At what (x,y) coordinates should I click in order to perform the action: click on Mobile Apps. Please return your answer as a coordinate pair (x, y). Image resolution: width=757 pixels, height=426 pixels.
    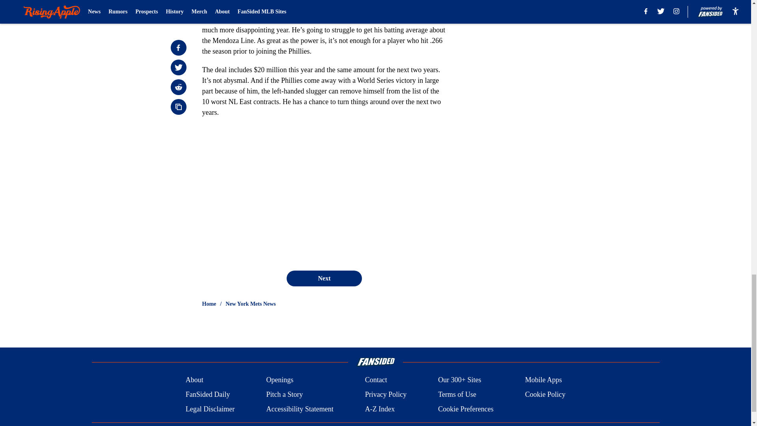
    Looking at the image, I should click on (544, 380).